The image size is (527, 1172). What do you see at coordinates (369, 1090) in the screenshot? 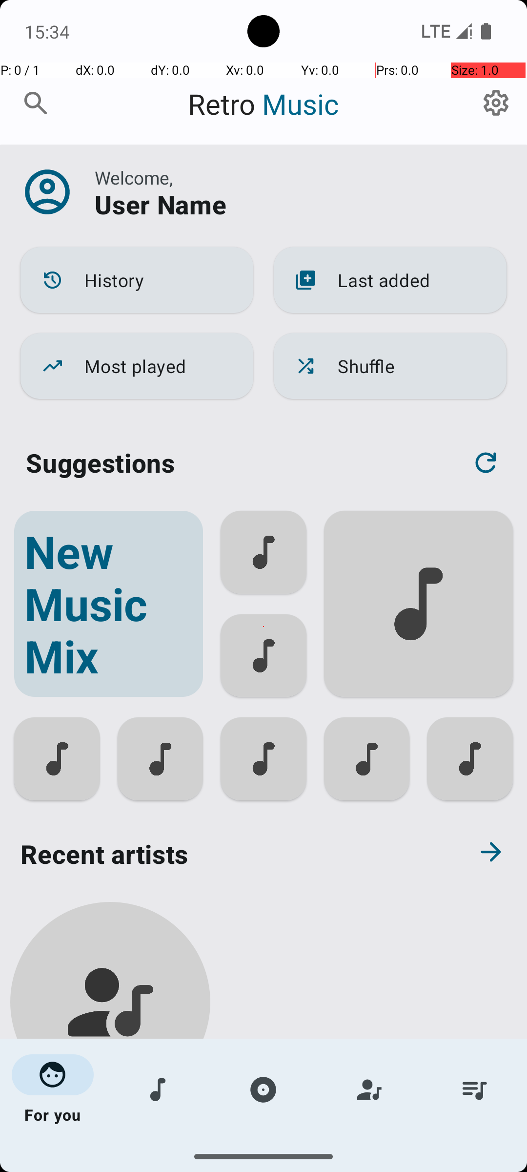
I see `Artists` at bounding box center [369, 1090].